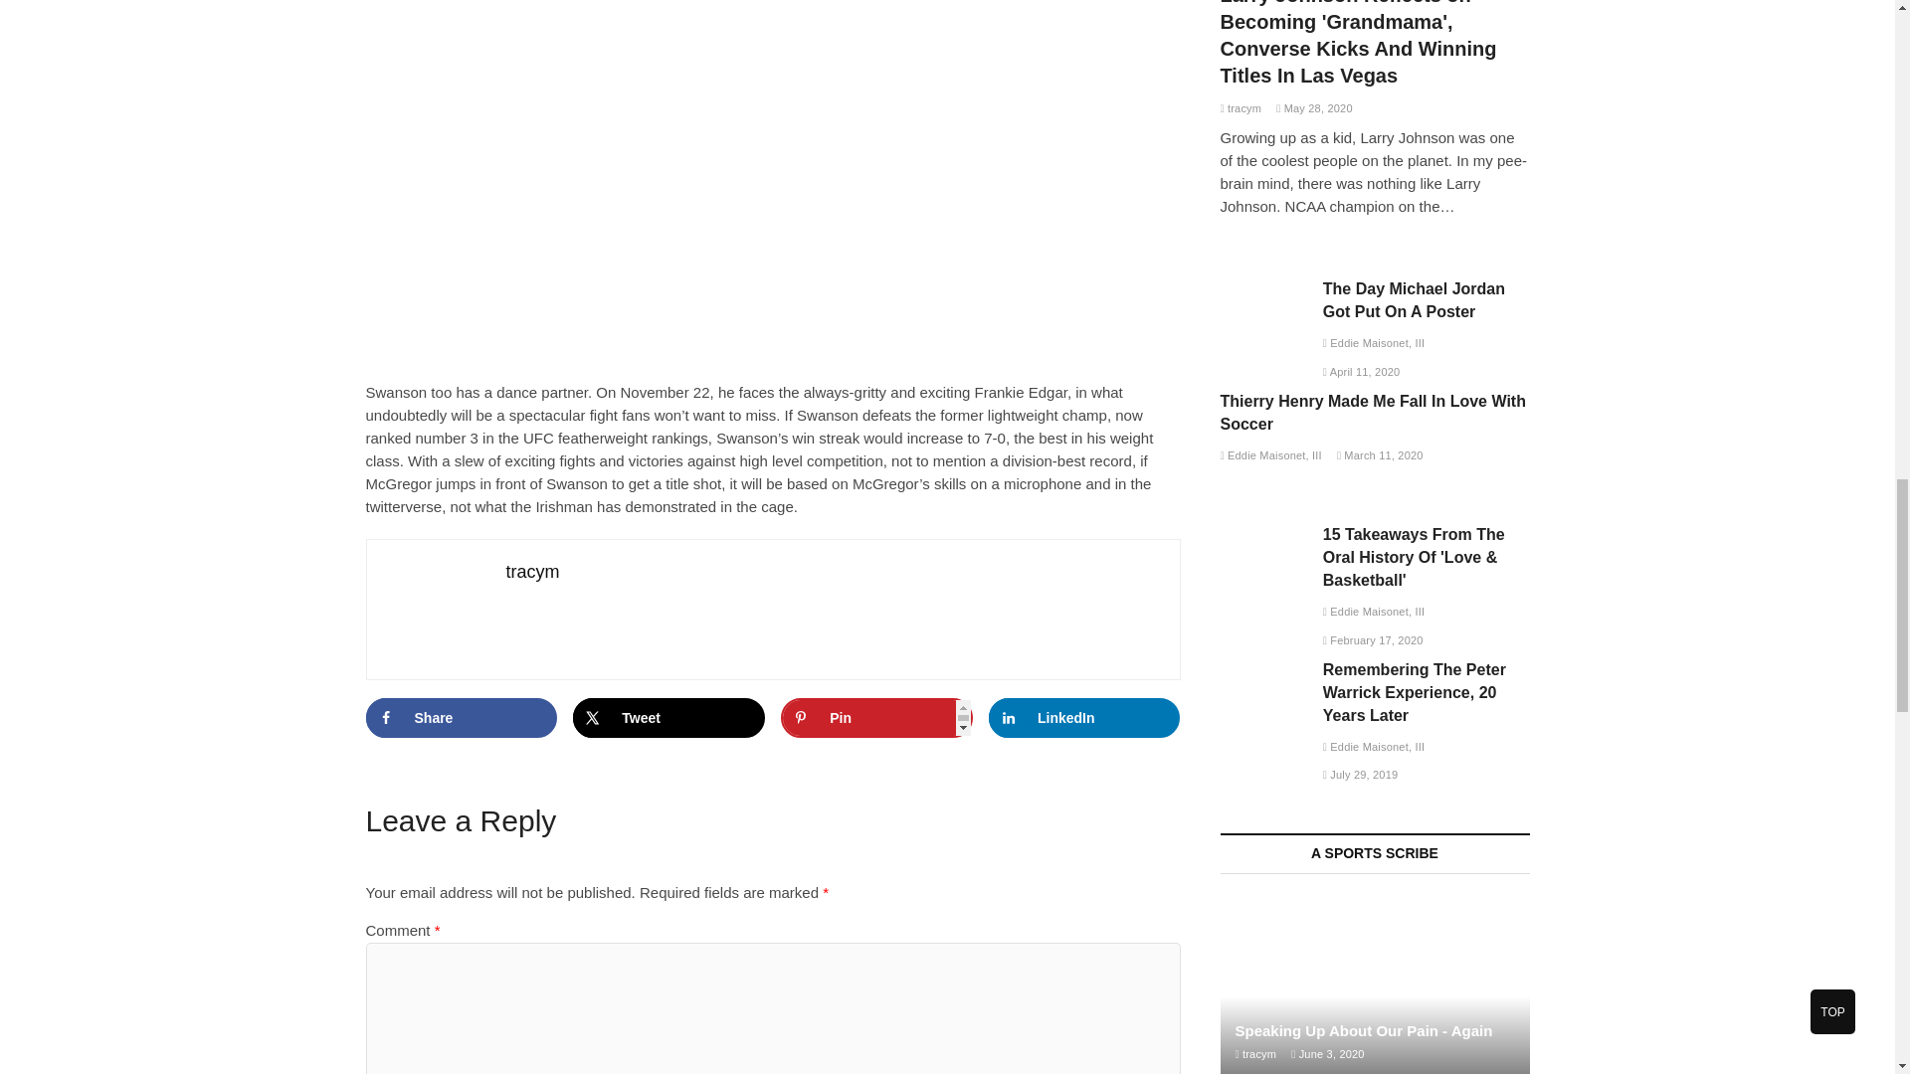  I want to click on Share on LinkedIn, so click(1084, 718).